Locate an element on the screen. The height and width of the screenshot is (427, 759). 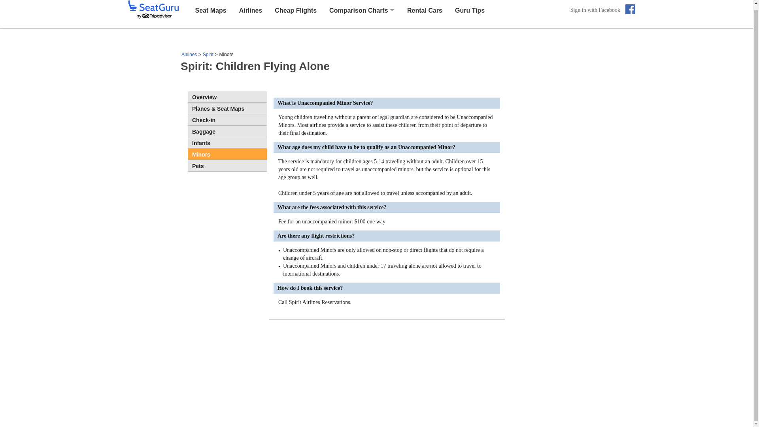
Overview is located at coordinates (227, 97).